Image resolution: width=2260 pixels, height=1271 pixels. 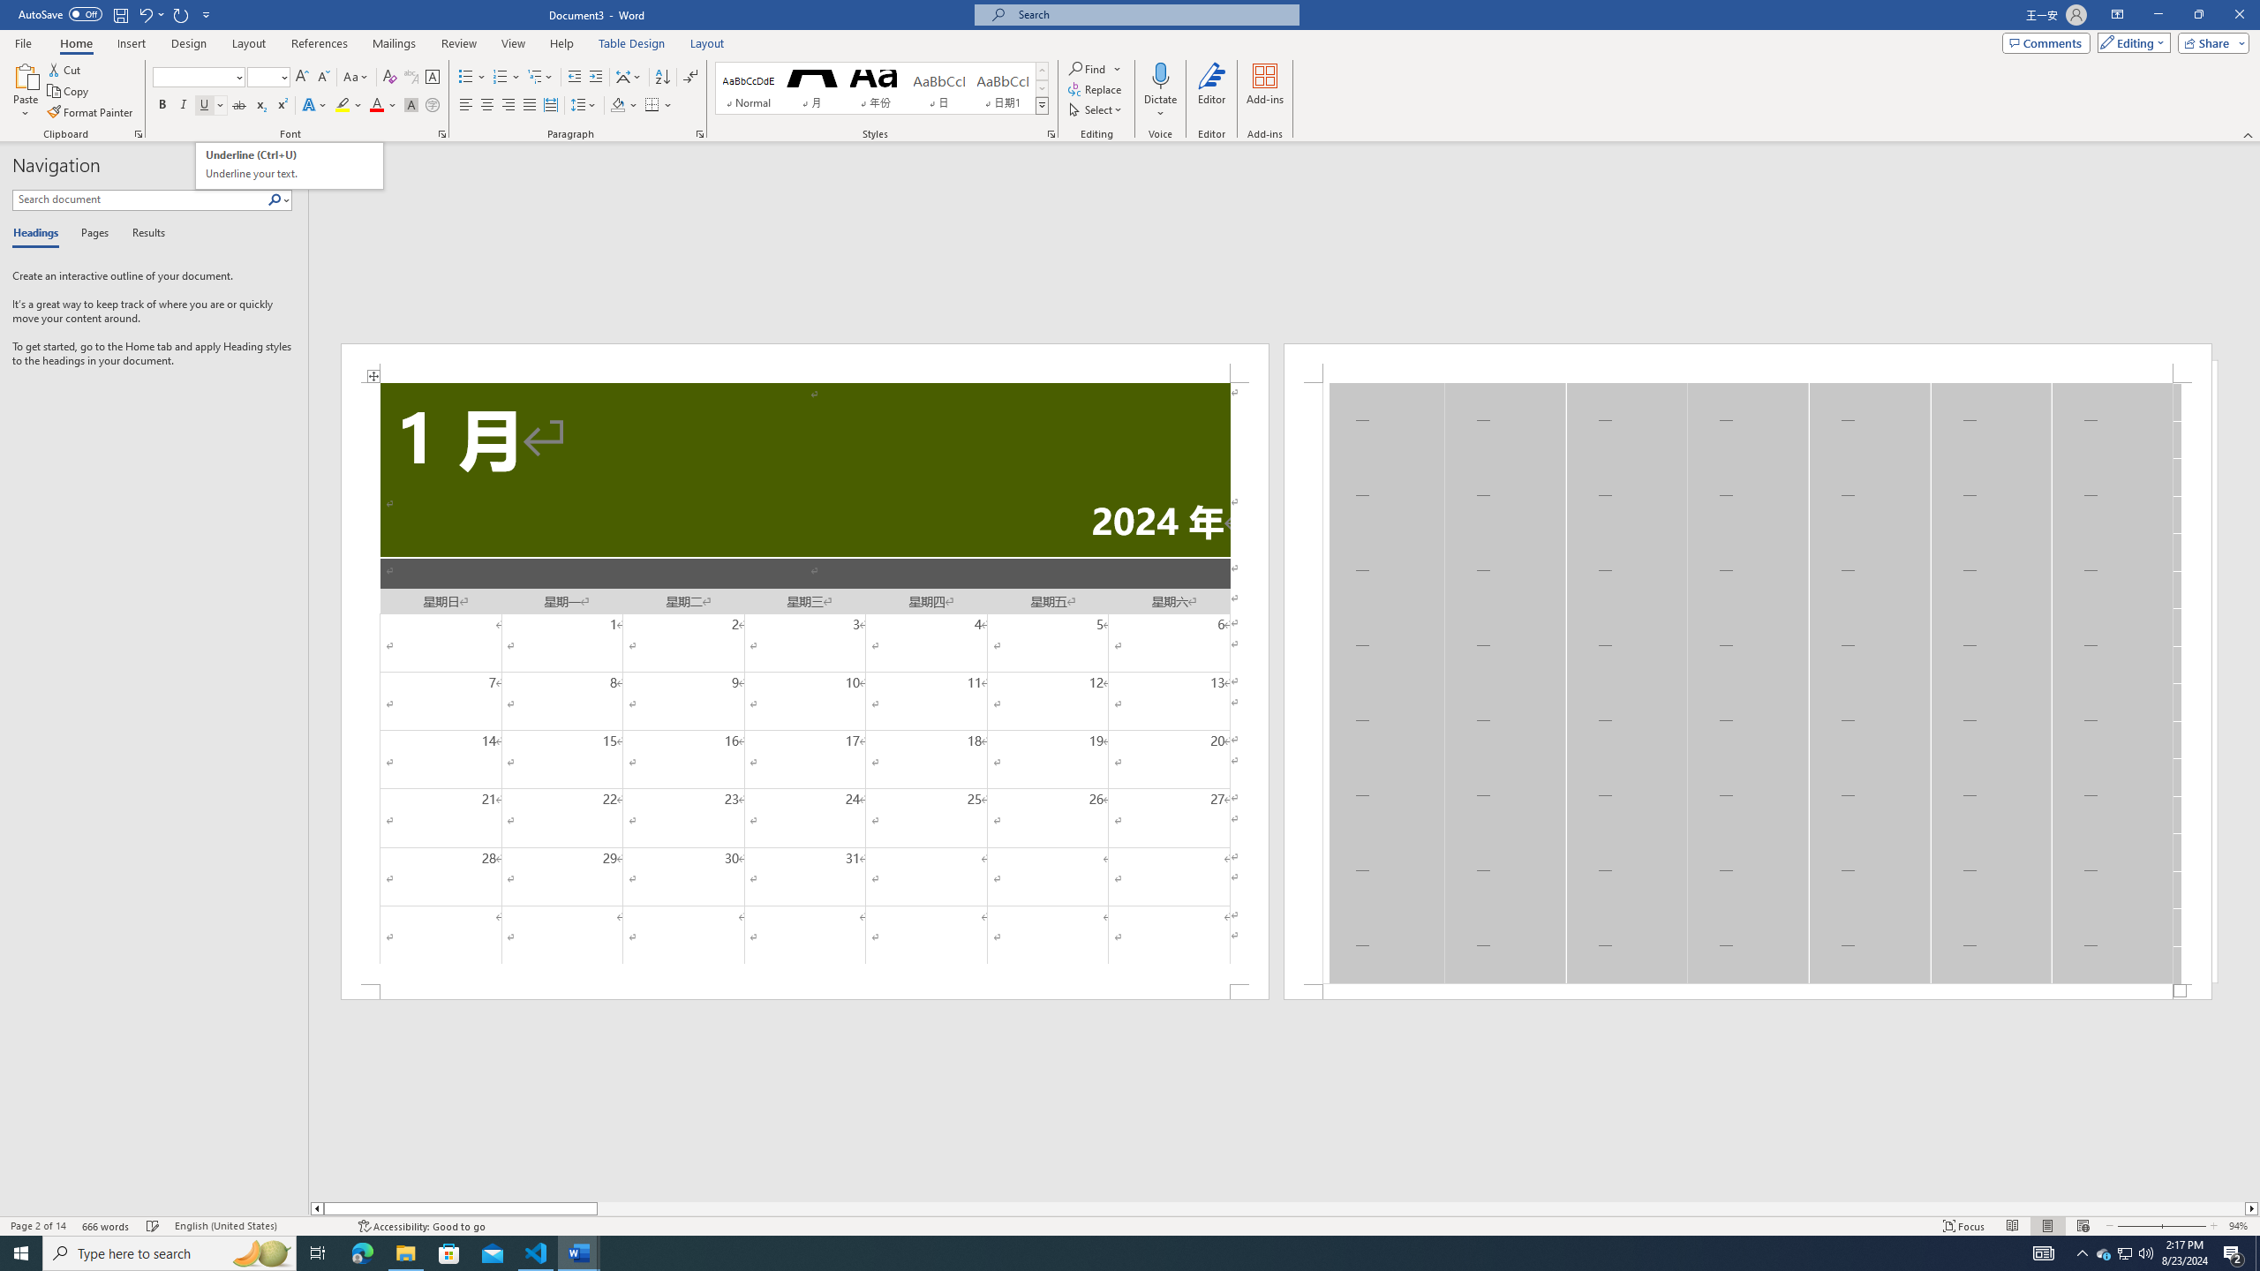 I want to click on Subscript, so click(x=261, y=106).